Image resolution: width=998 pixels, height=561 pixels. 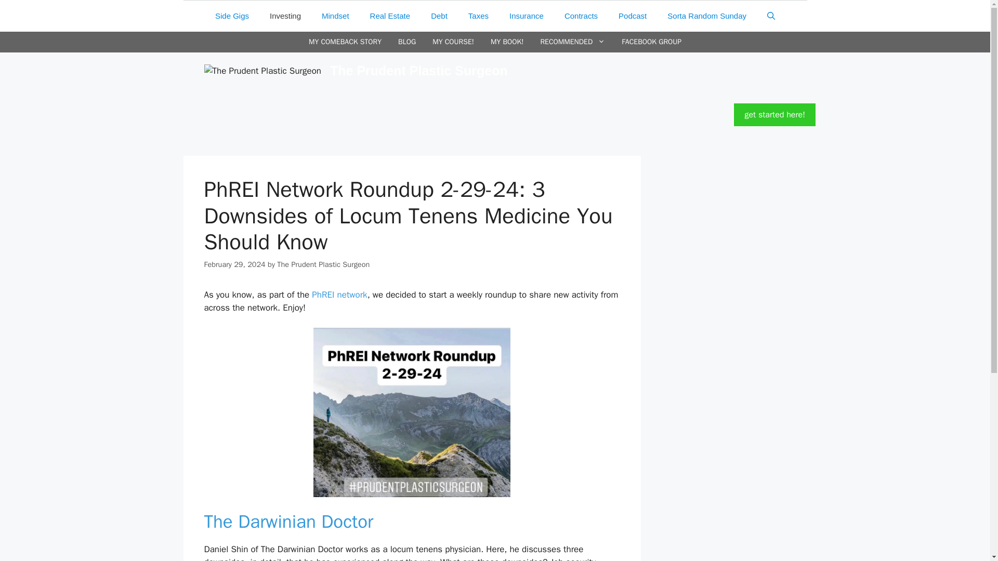 What do you see at coordinates (345, 42) in the screenshot?
I see `MY COMEBACK STORY` at bounding box center [345, 42].